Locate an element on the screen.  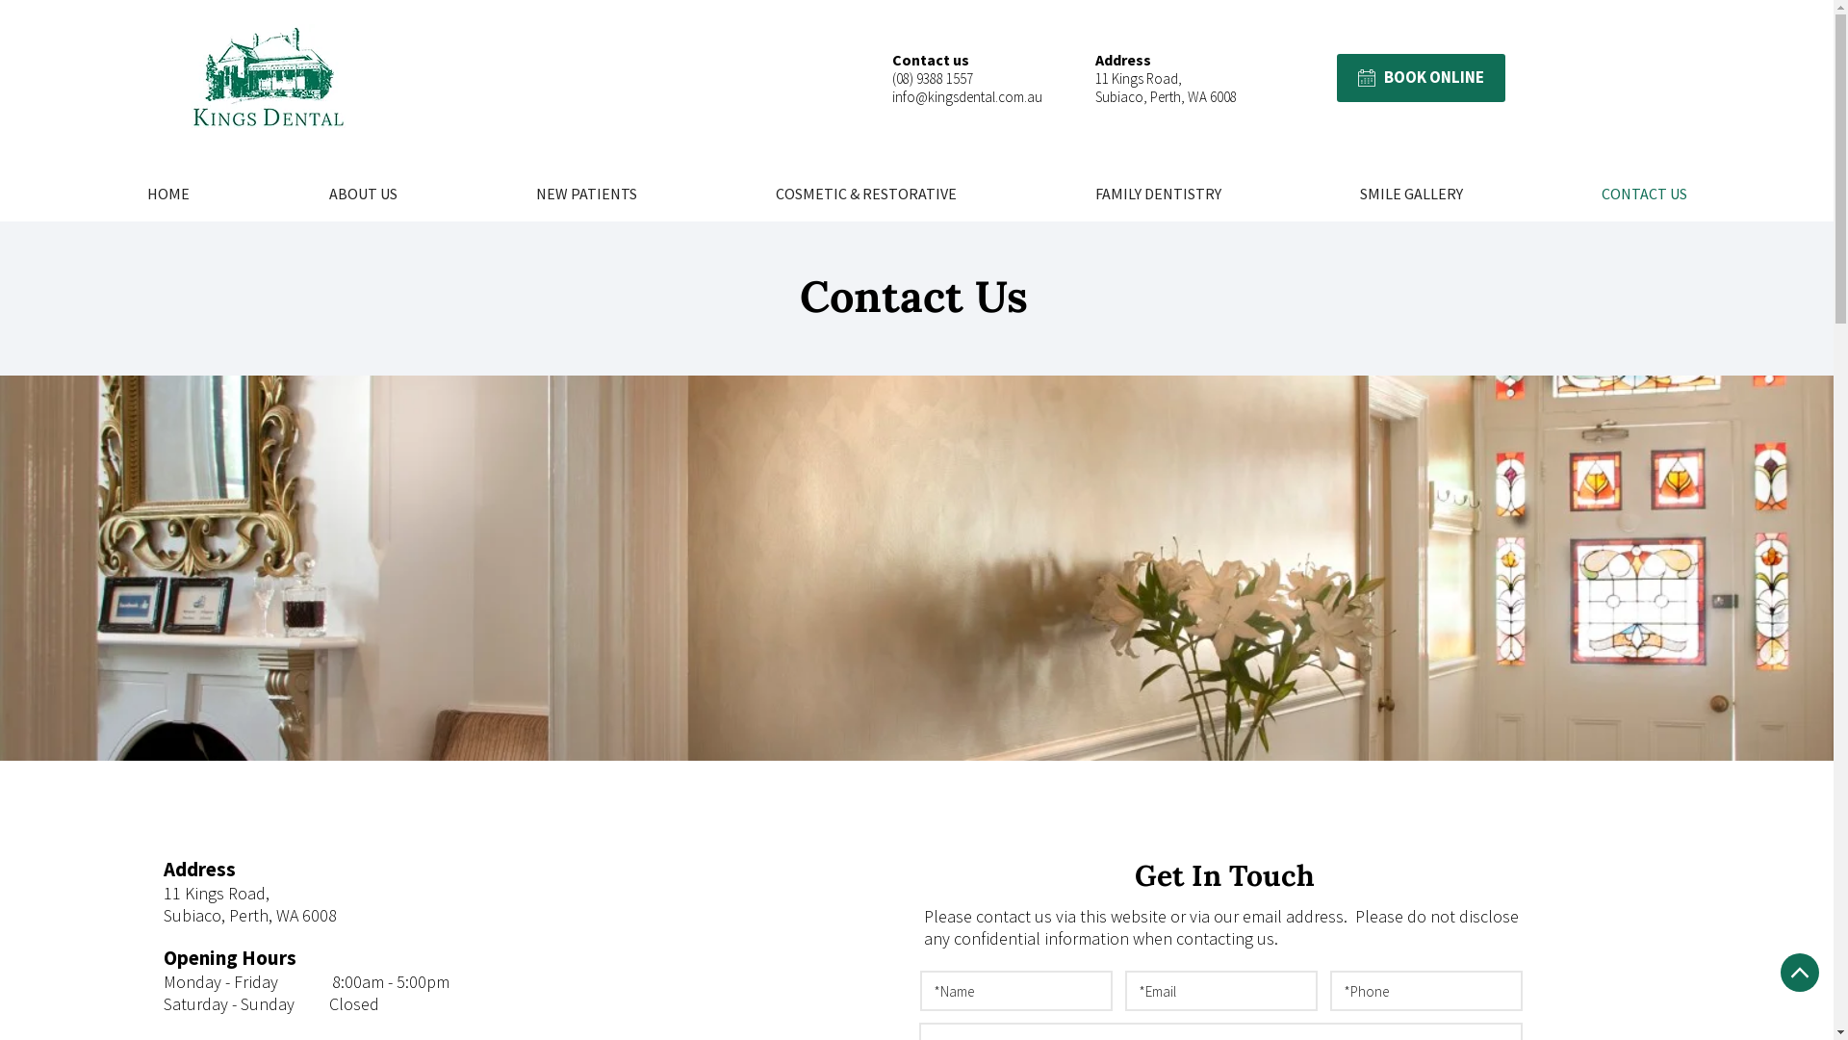
SMILE GALLERY is located at coordinates (1411, 194).